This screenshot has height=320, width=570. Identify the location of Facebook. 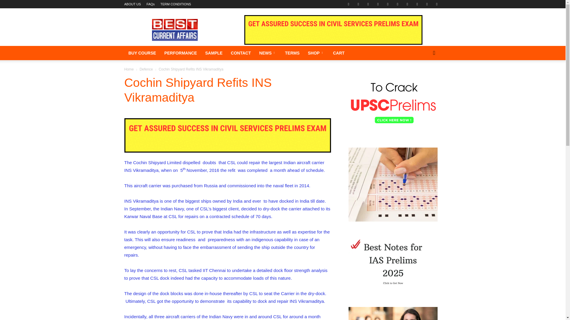
(349, 4).